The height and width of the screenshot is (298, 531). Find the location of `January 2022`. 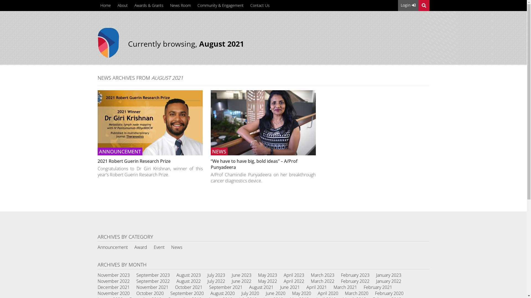

January 2022 is located at coordinates (389, 281).